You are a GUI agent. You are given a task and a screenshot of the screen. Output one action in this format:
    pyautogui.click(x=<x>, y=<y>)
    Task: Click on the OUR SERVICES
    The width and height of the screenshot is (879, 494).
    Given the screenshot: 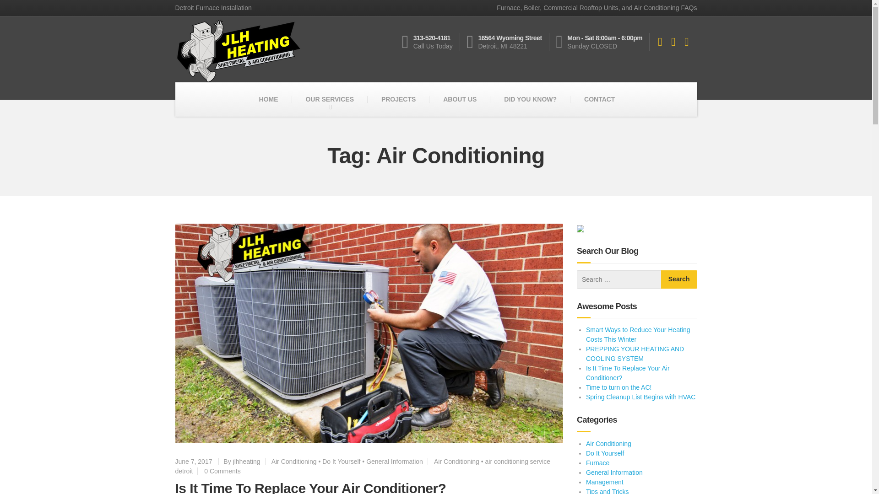 What is the action you would take?
    pyautogui.click(x=342, y=461)
    